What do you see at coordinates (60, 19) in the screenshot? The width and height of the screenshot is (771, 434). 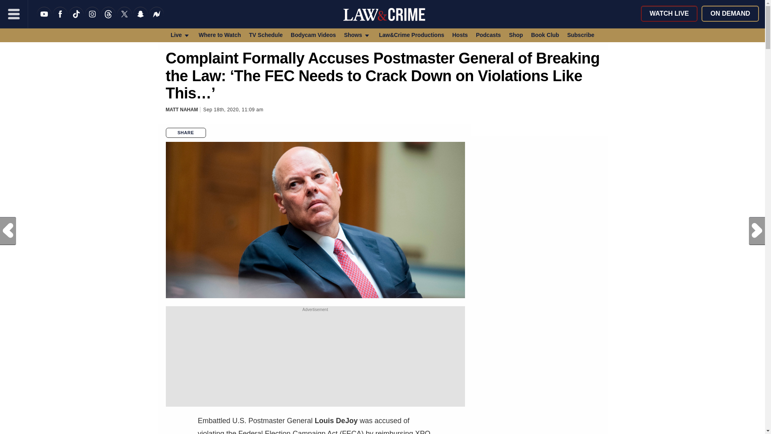 I see `Like us on Facebook` at bounding box center [60, 19].